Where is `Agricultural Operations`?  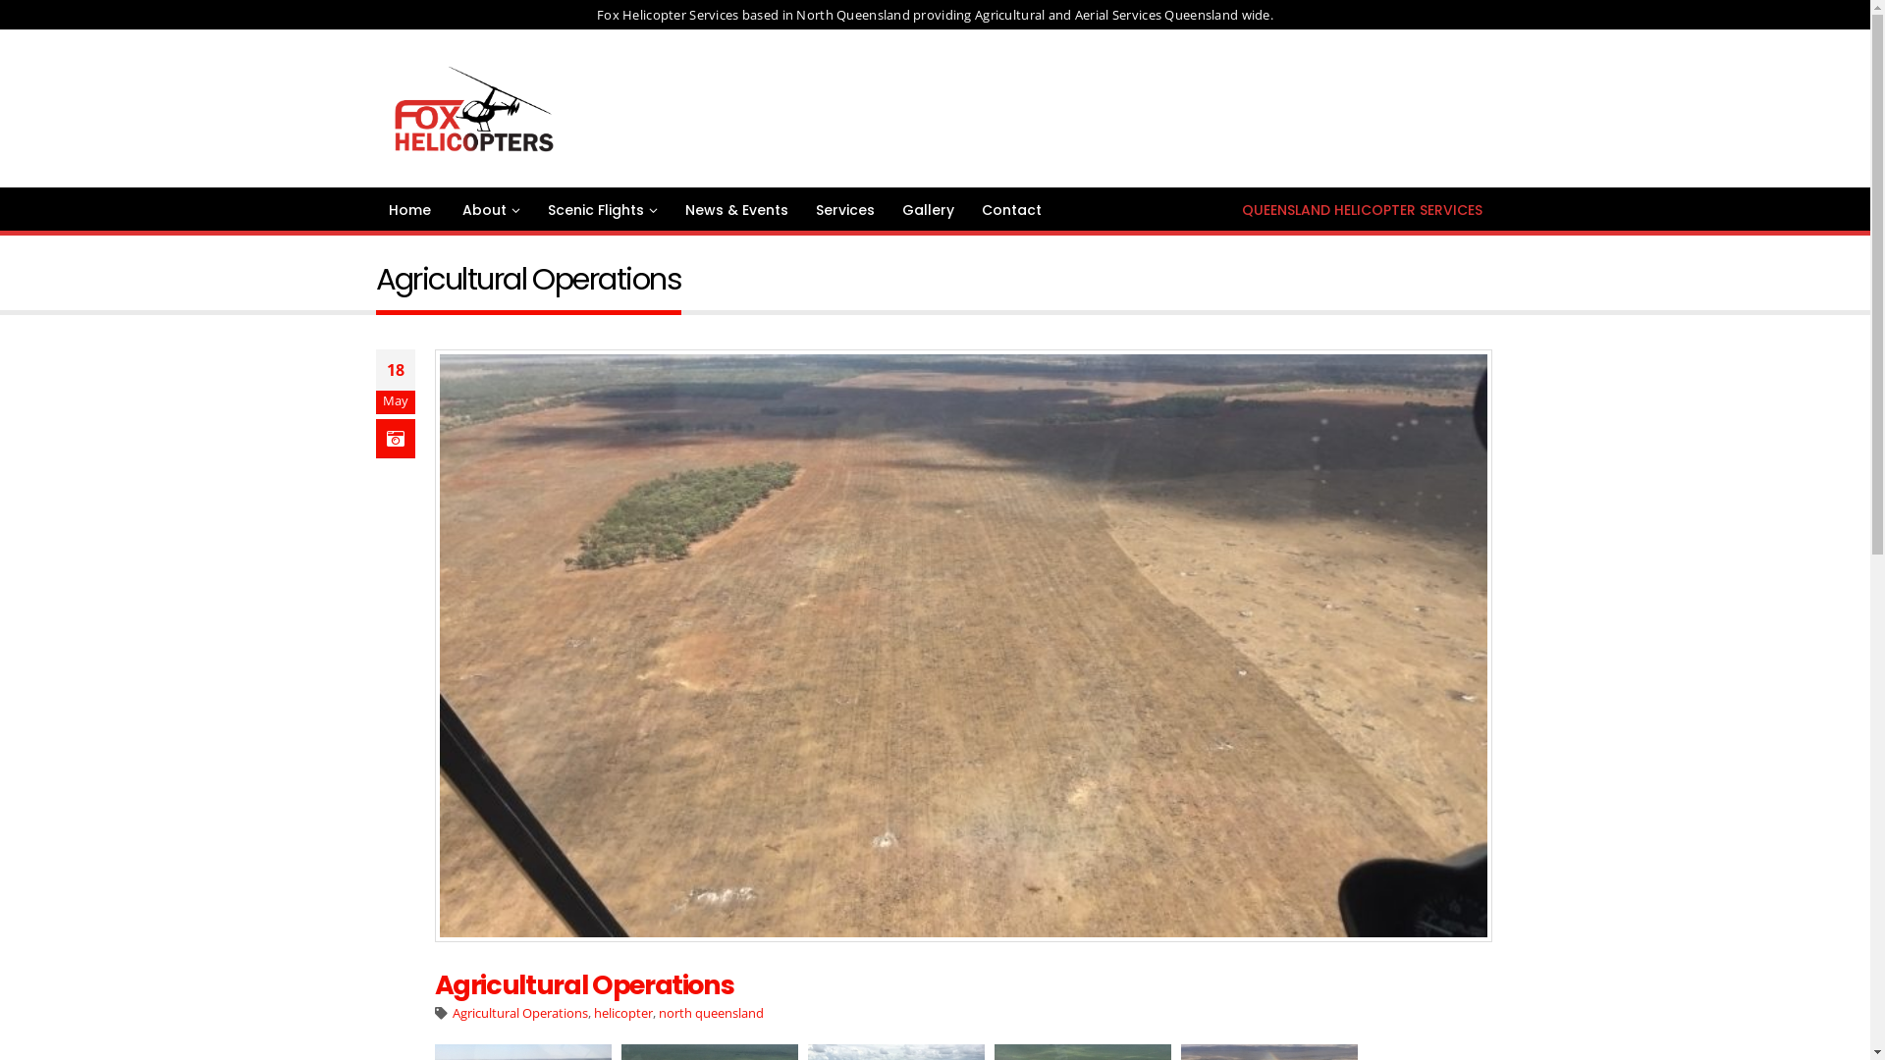 Agricultural Operations is located at coordinates (520, 1013).